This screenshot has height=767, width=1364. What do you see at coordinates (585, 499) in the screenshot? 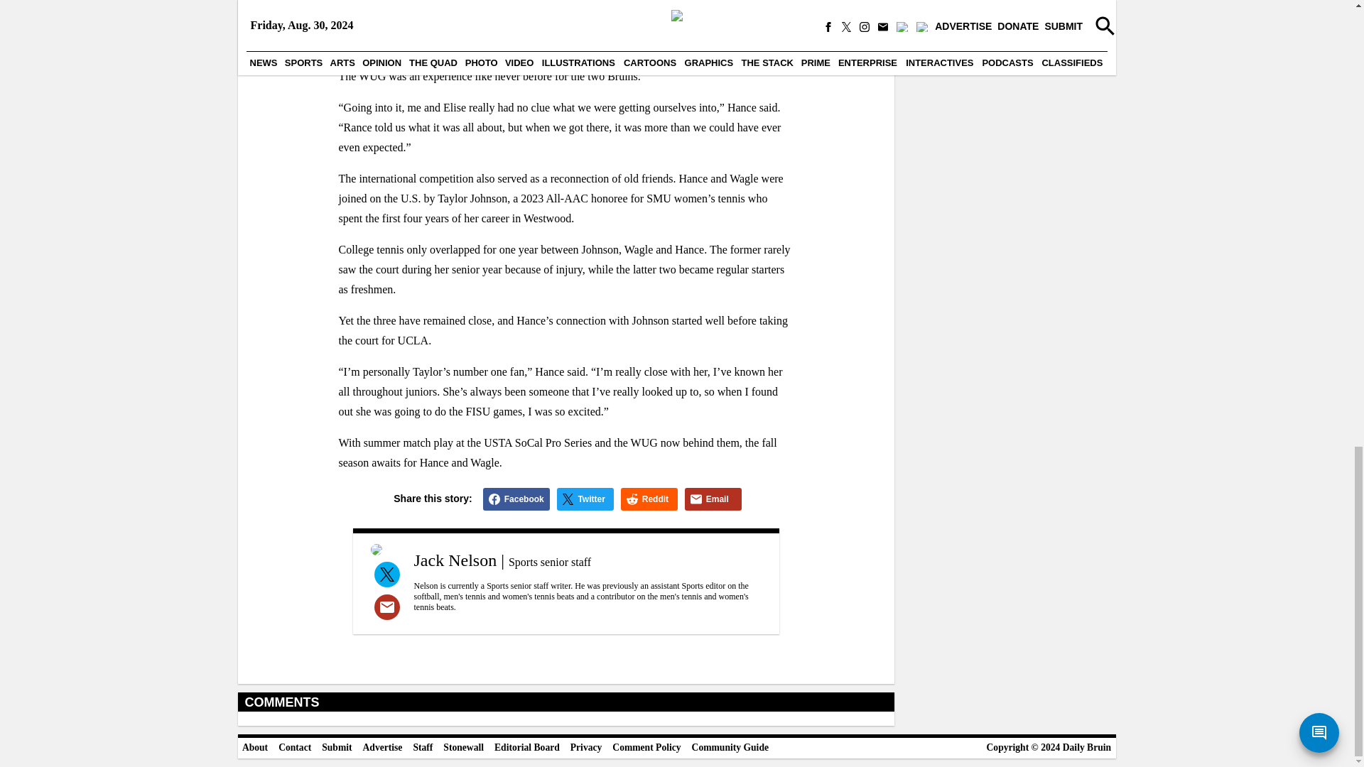
I see `Twitter` at bounding box center [585, 499].